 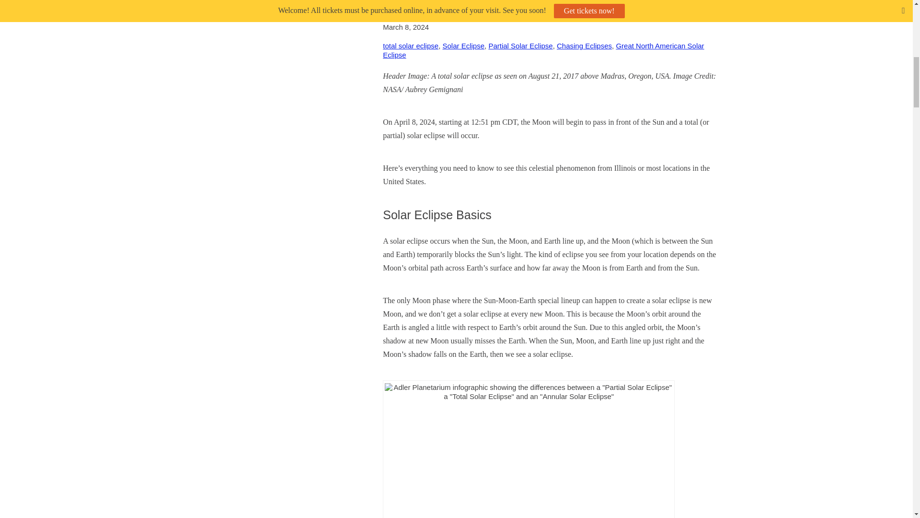 What do you see at coordinates (847, 162) in the screenshot?
I see `Far Horizons` at bounding box center [847, 162].